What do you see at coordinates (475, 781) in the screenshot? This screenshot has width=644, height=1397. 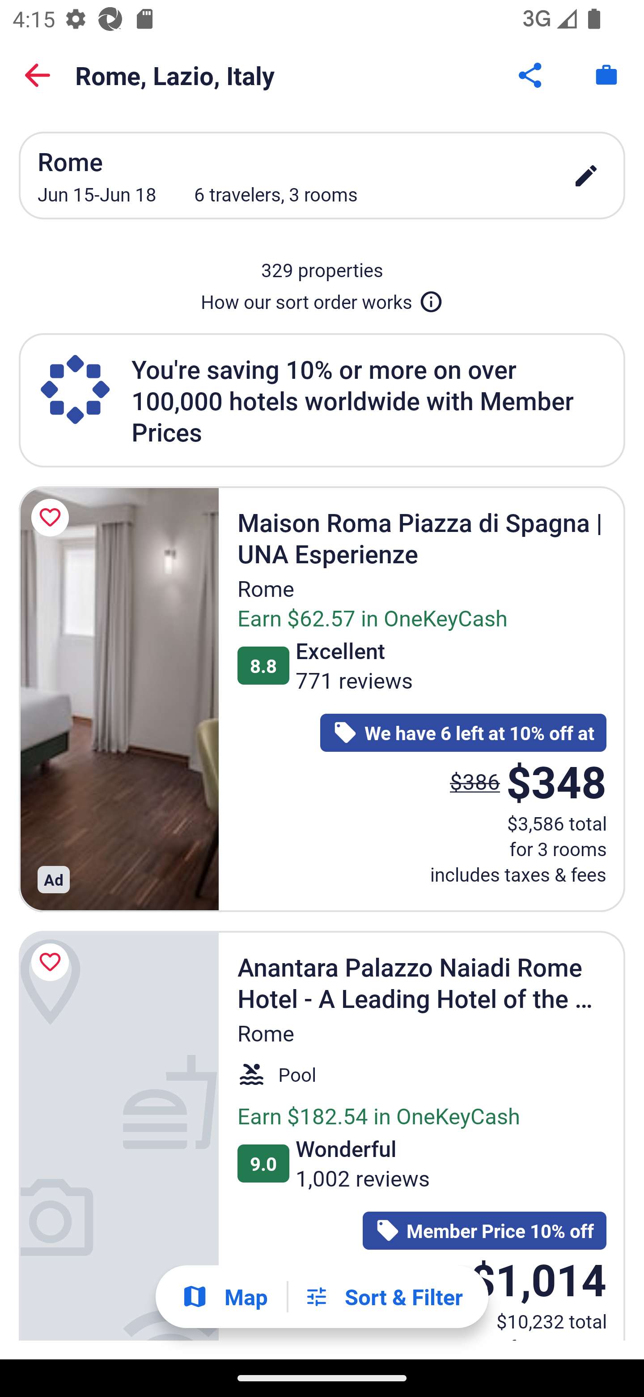 I see `$386 The price was $386` at bounding box center [475, 781].